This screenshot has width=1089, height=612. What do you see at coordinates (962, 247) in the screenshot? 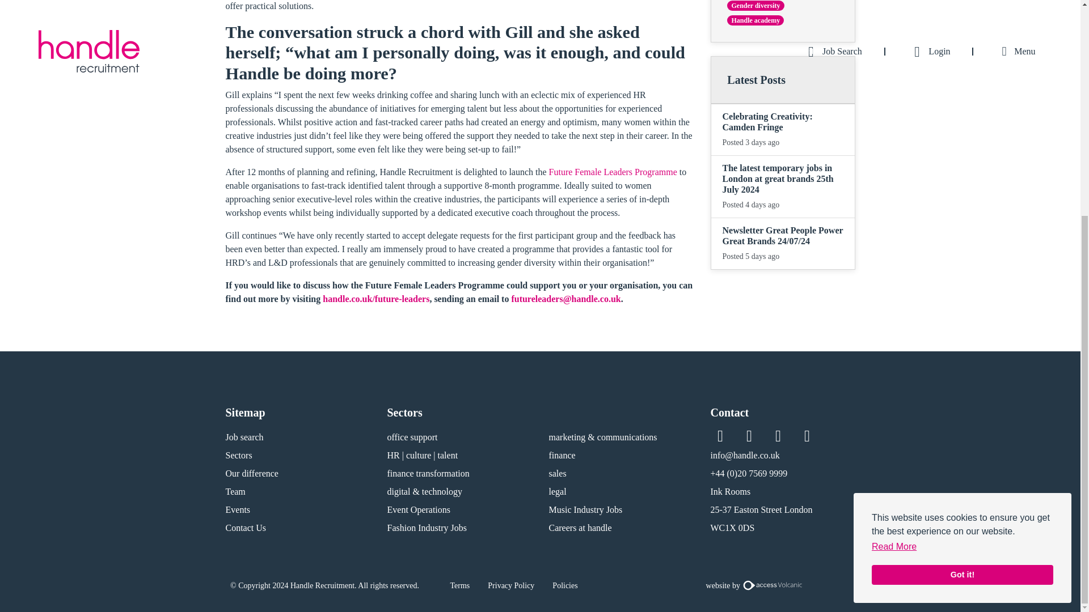
I see `Got it!` at bounding box center [962, 247].